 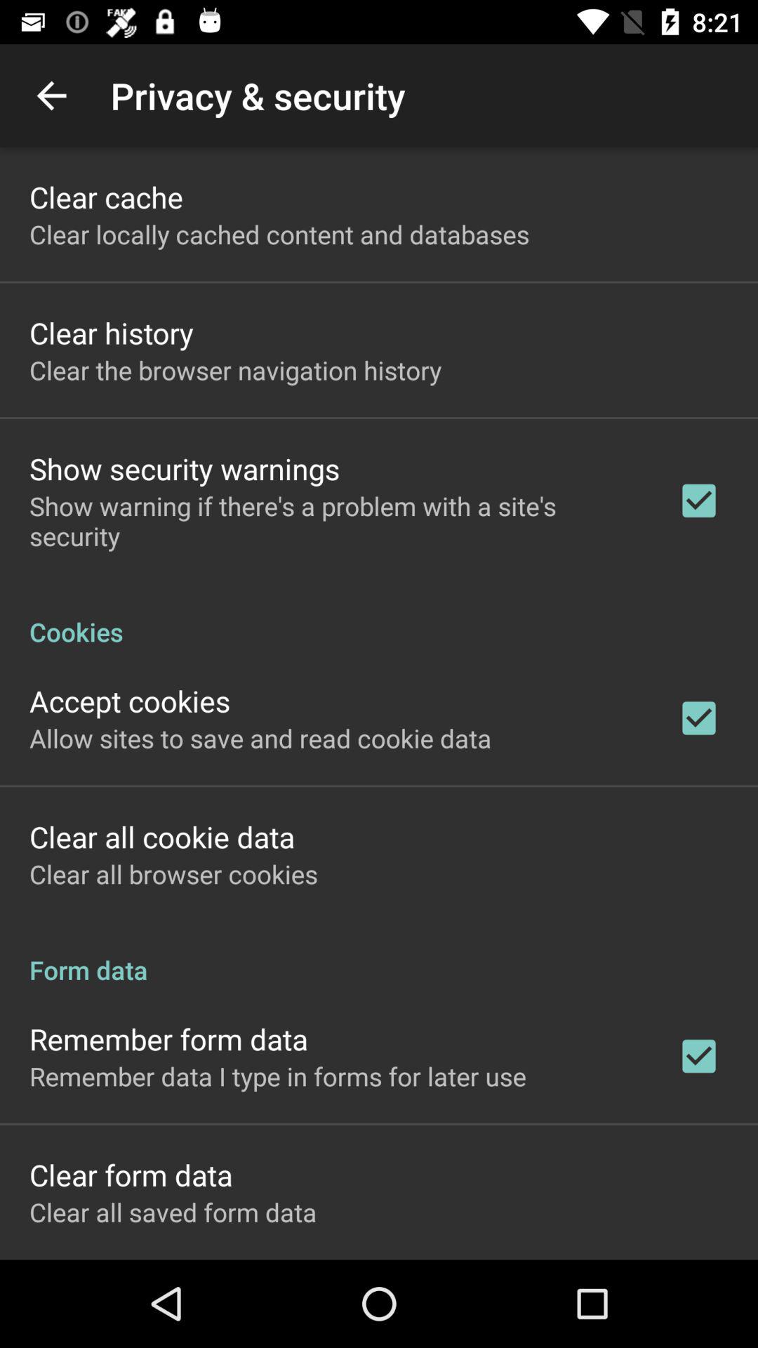 What do you see at coordinates (130, 701) in the screenshot?
I see `tap accept cookies icon` at bounding box center [130, 701].